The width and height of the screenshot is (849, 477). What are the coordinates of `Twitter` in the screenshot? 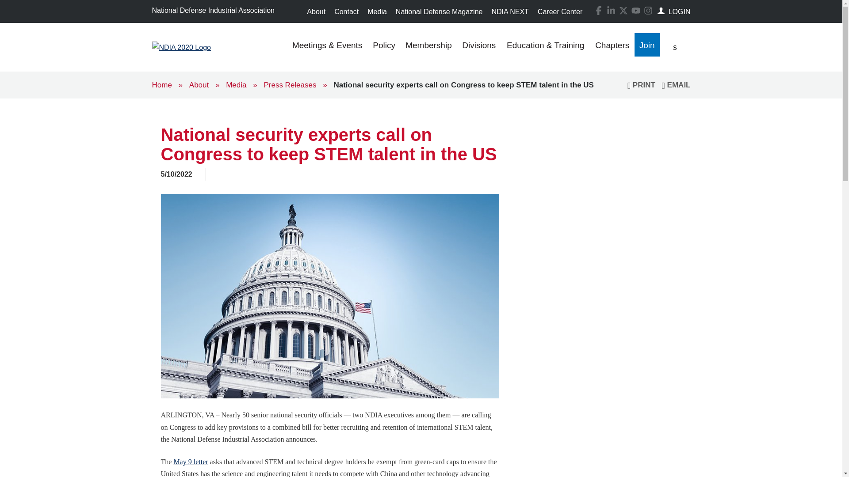 It's located at (622, 10).